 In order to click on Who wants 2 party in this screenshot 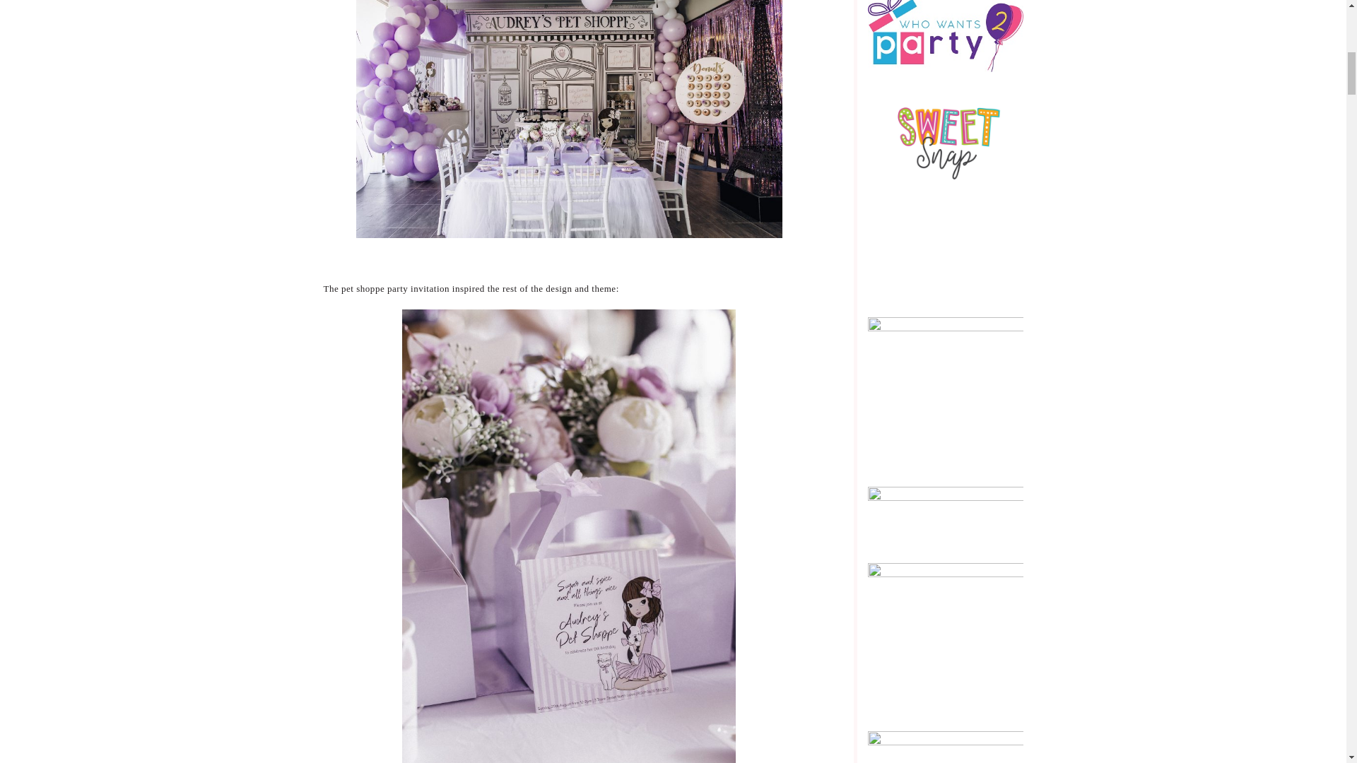, I will do `click(946, 30)`.